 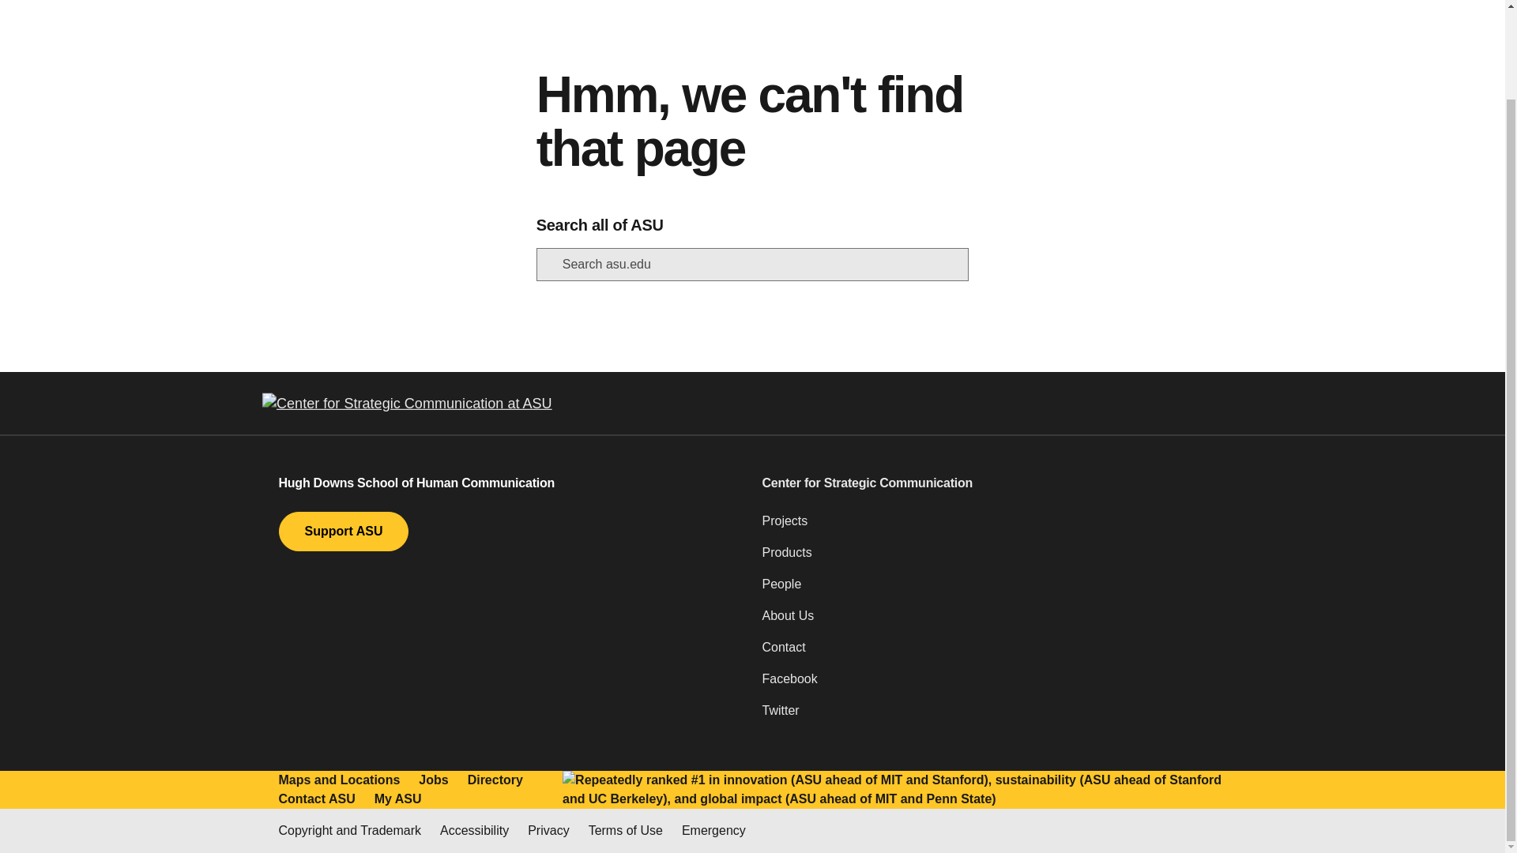 What do you see at coordinates (338, 780) in the screenshot?
I see `Maps and Locations` at bounding box center [338, 780].